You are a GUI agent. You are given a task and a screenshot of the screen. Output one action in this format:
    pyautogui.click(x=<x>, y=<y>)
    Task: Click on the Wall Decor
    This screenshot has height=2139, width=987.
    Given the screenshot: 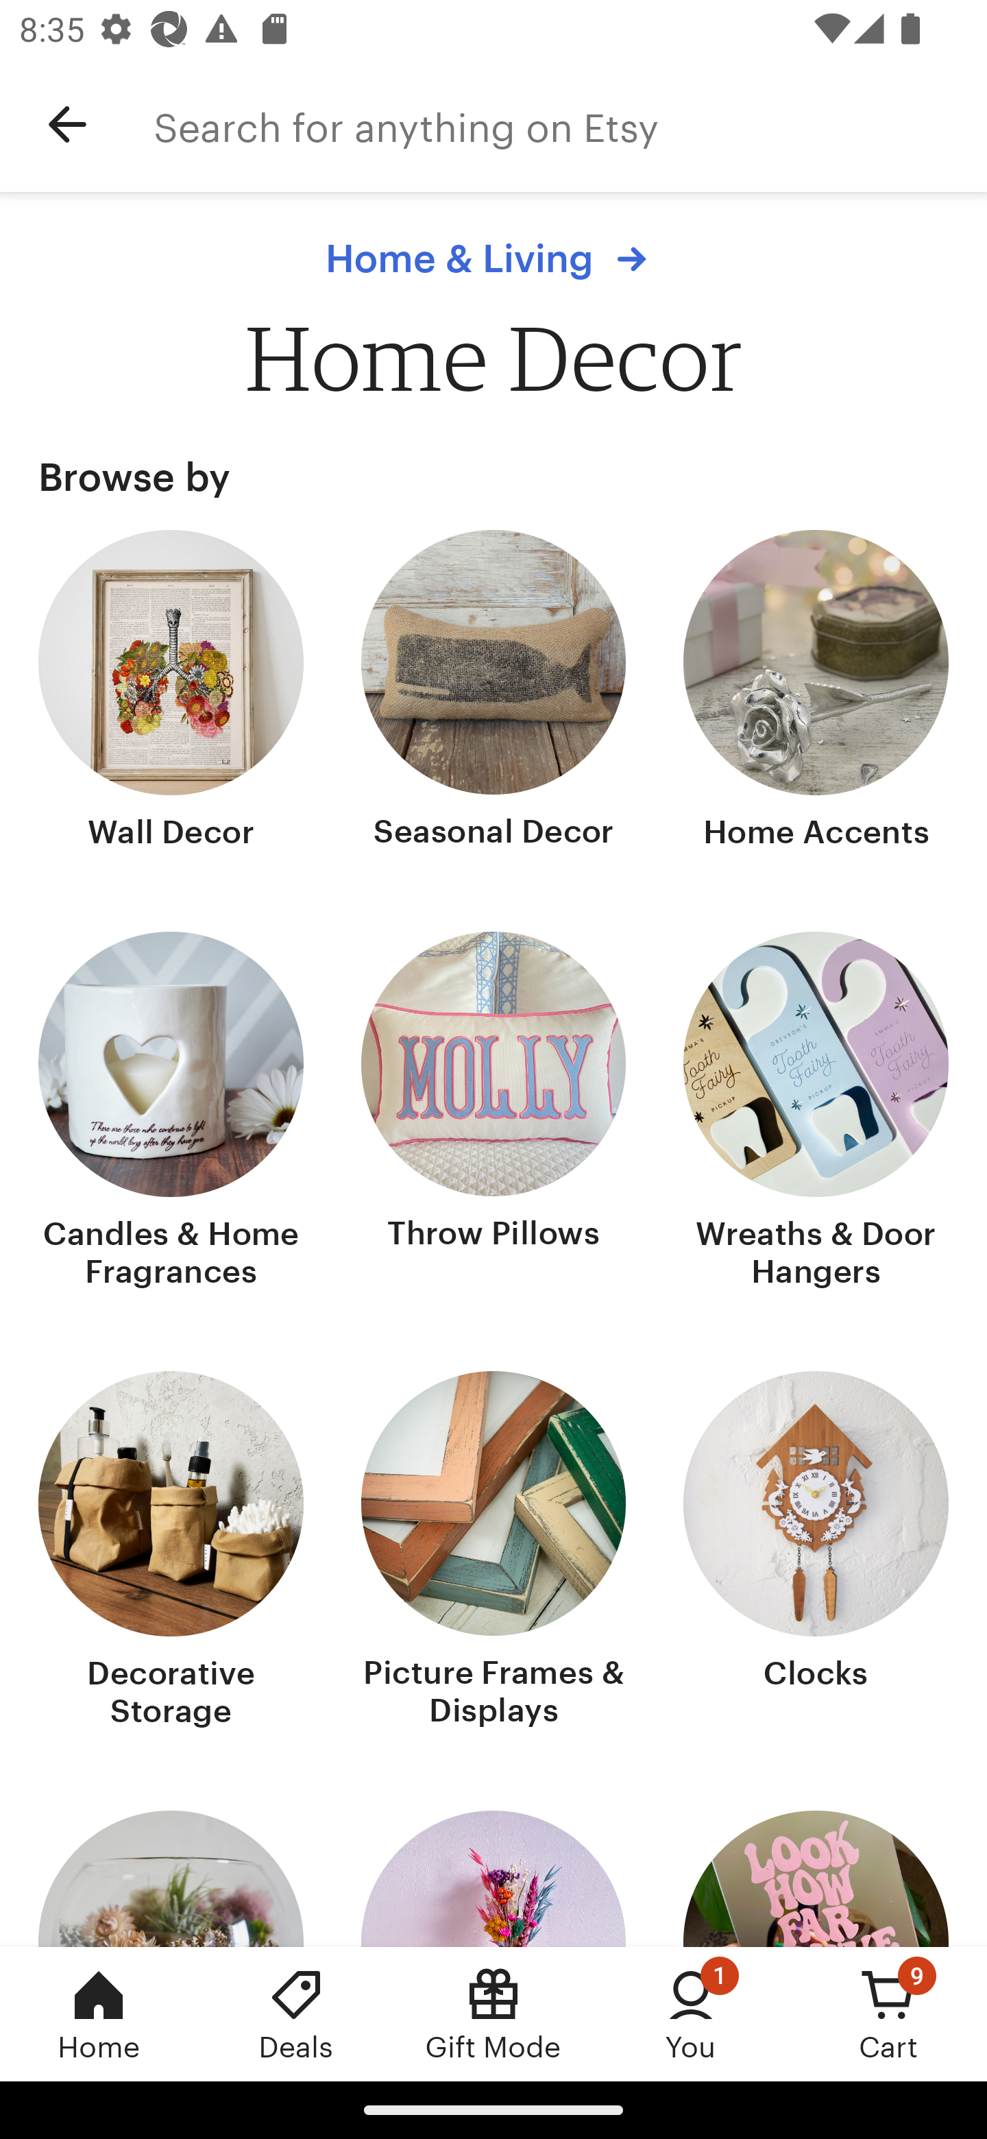 What is the action you would take?
    pyautogui.click(x=171, y=692)
    